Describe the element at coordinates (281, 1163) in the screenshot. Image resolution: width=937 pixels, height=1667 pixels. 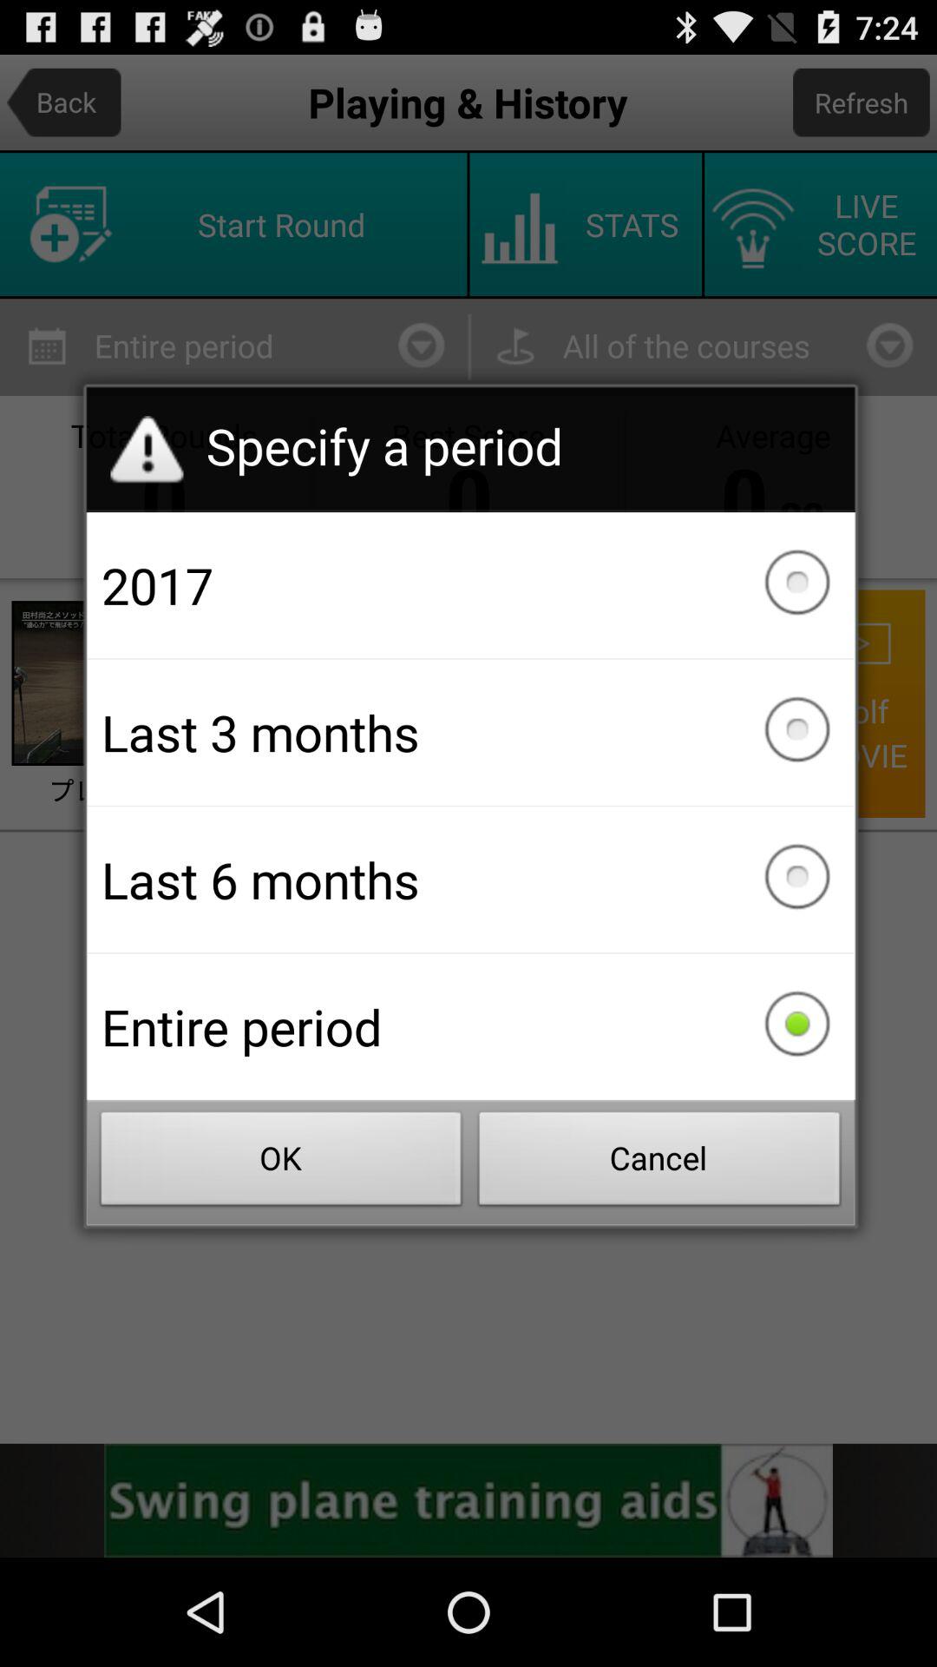
I see `turn on ok button` at that location.